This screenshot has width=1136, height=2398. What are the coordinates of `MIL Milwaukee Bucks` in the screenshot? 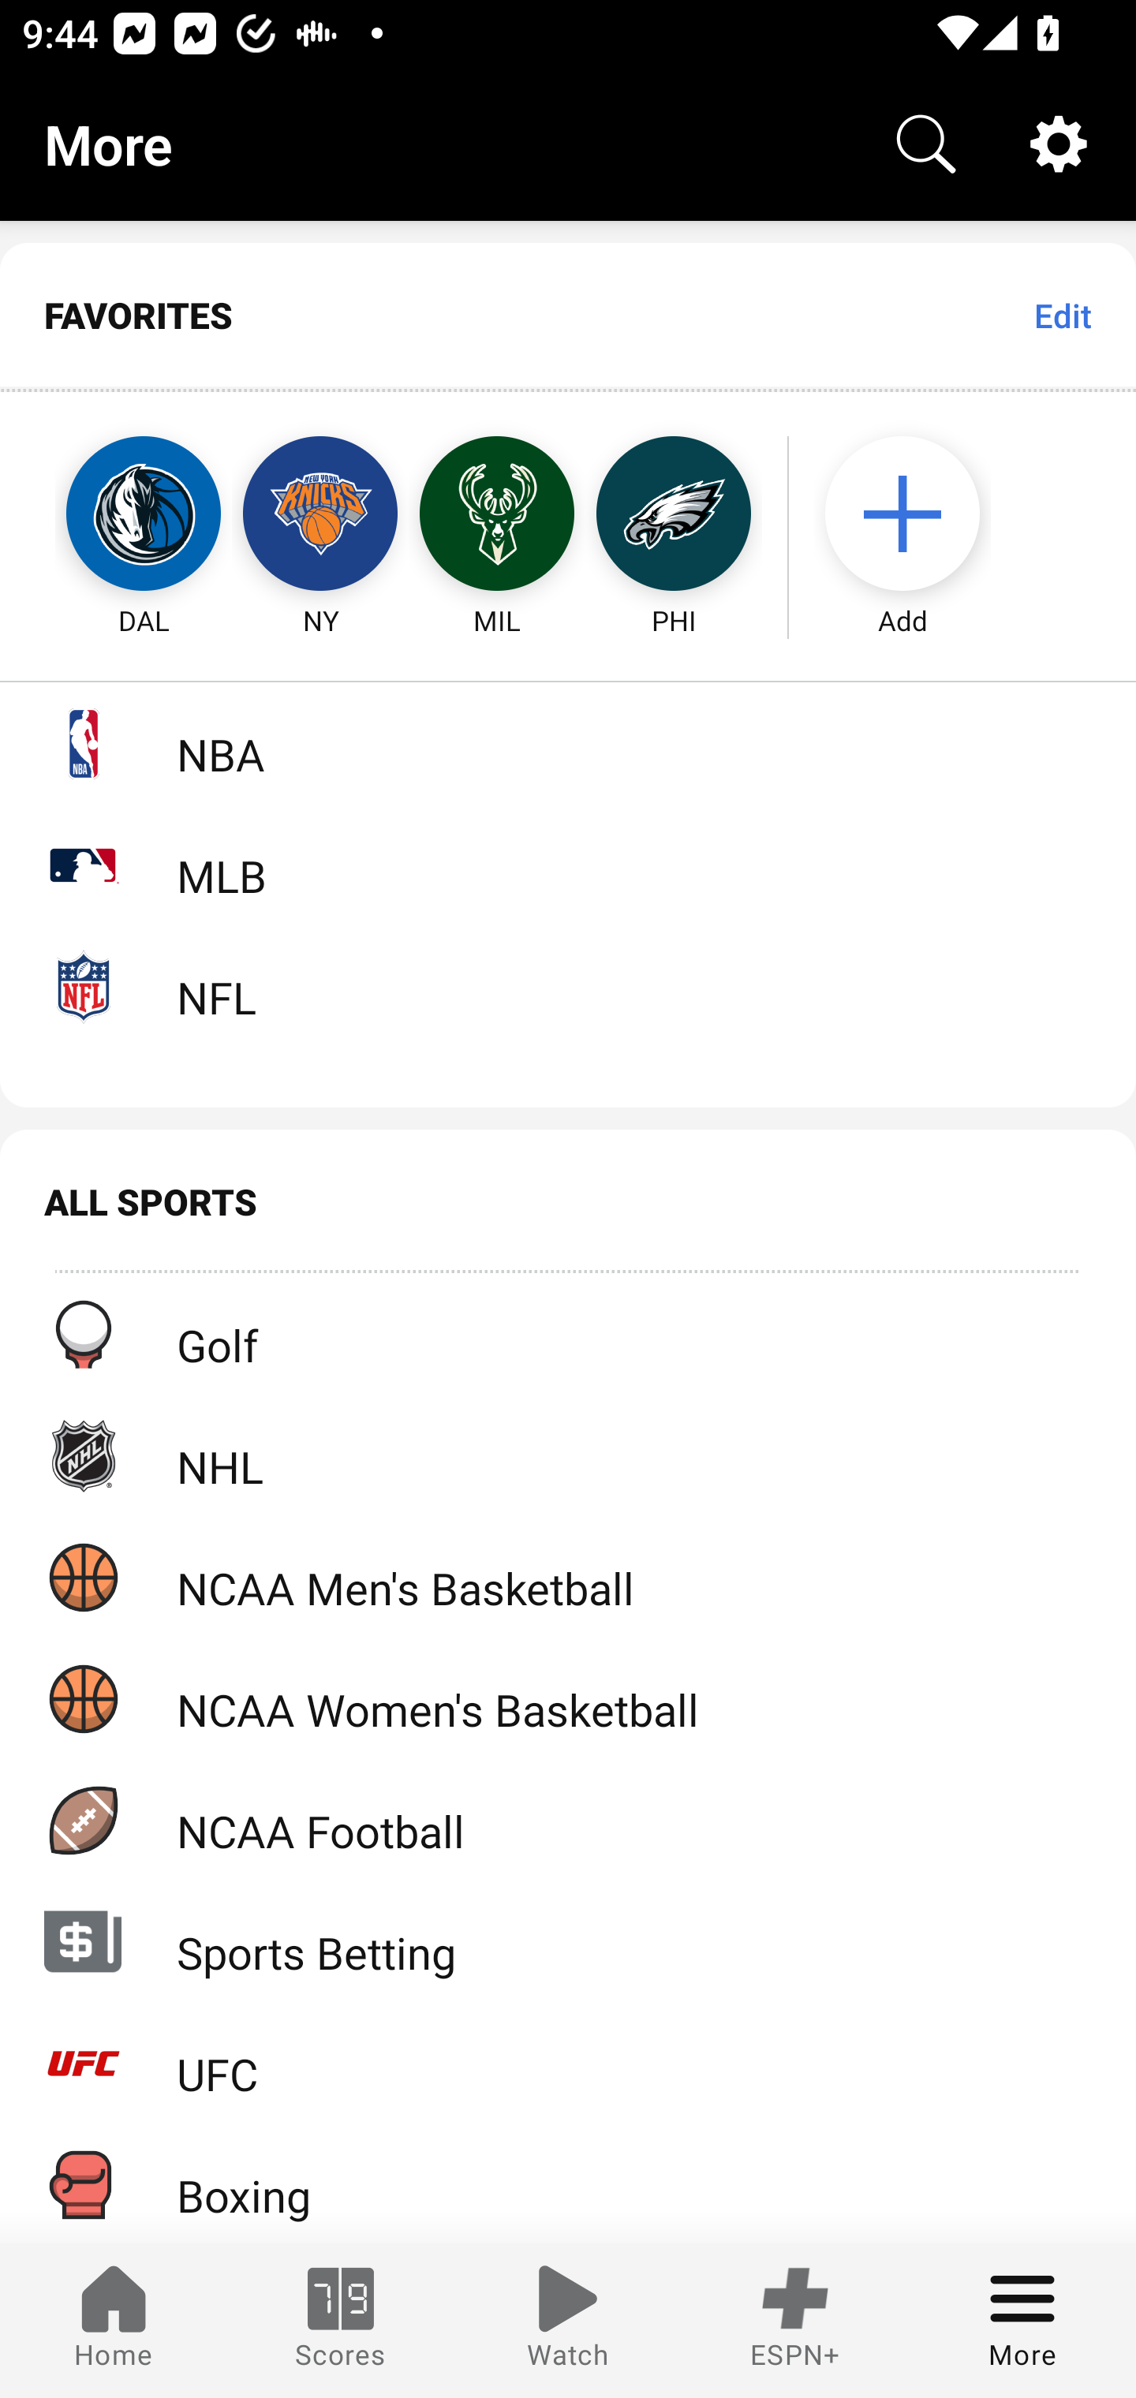 It's located at (497, 514).